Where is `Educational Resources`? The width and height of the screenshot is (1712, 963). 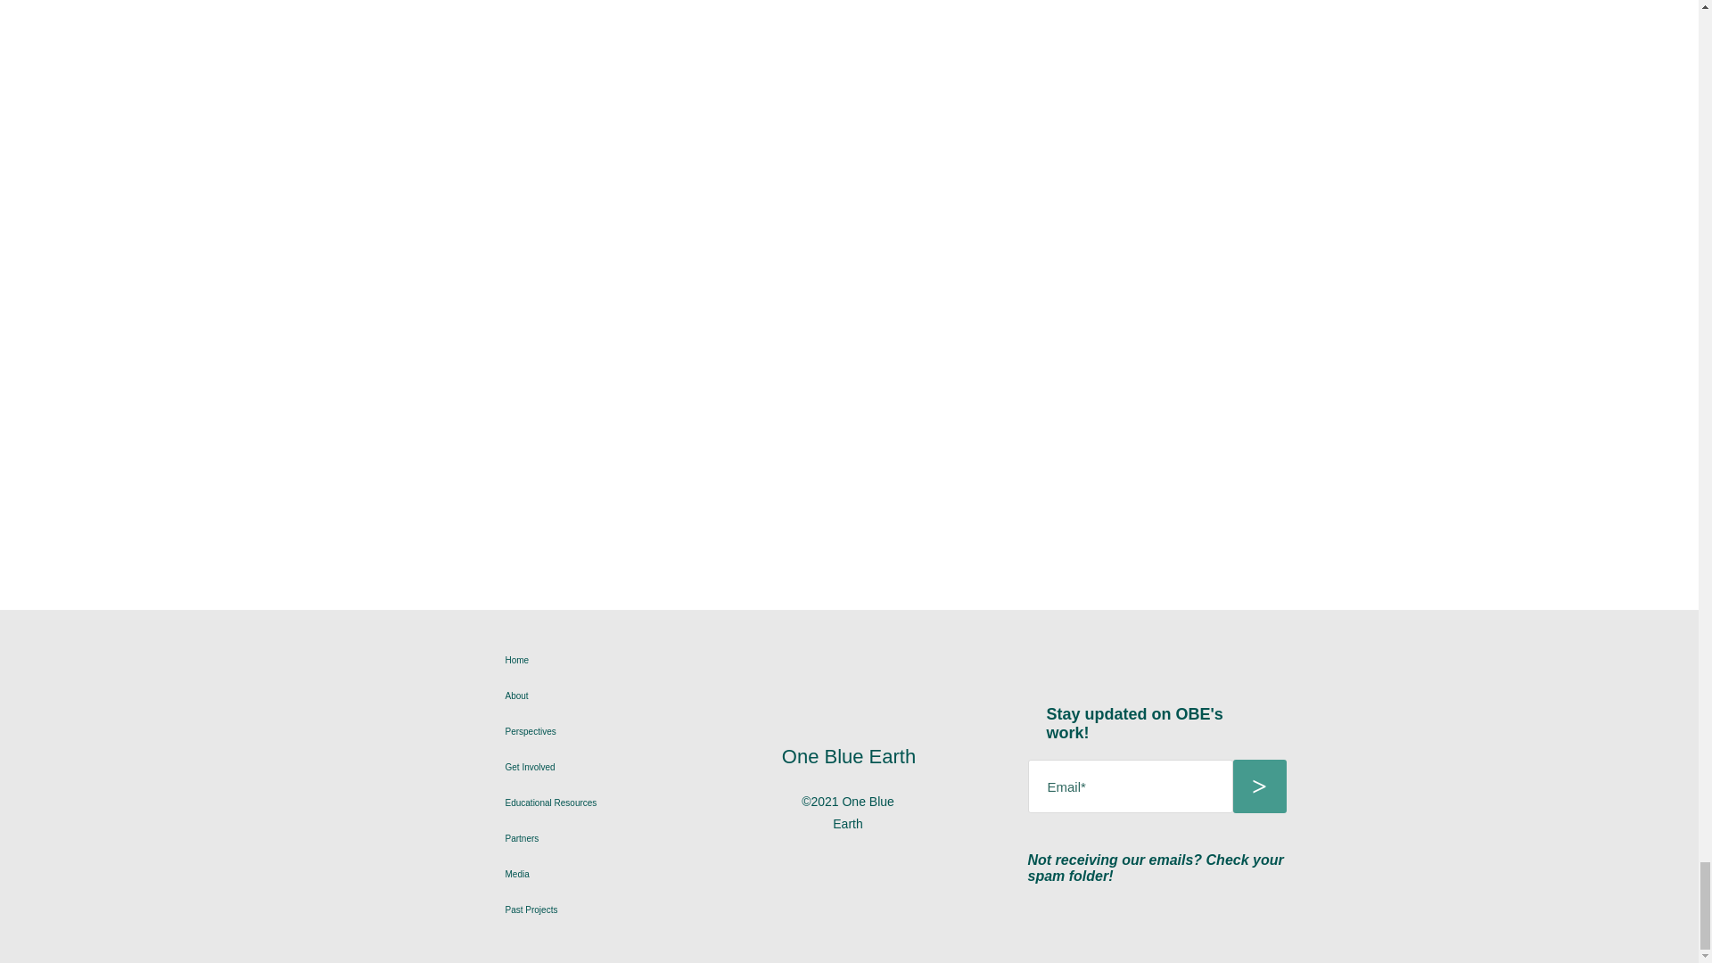 Educational Resources is located at coordinates (651, 803).